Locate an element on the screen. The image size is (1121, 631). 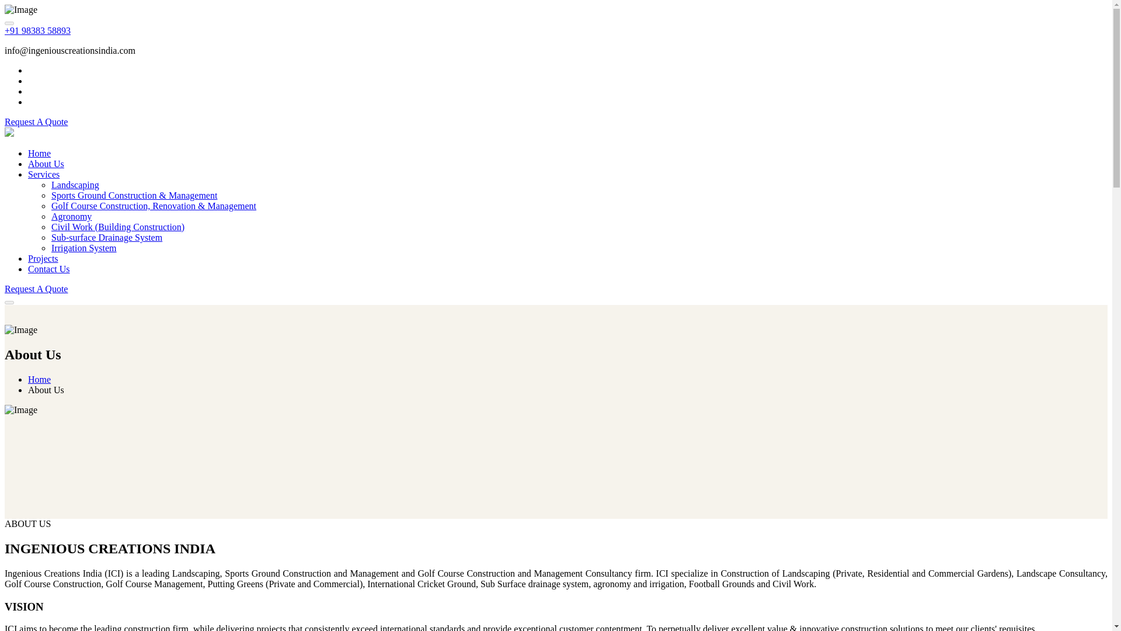
Home is located at coordinates (39, 153).